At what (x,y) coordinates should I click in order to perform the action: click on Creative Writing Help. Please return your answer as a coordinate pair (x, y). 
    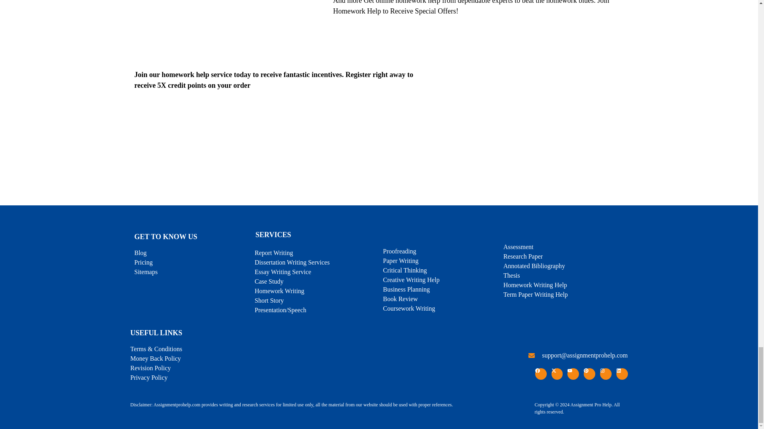
    Looking at the image, I should click on (441, 280).